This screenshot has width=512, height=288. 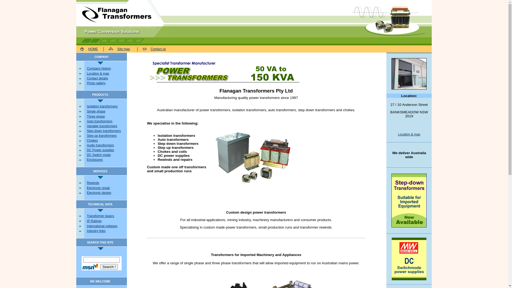 I want to click on DC Switch mode, so click(x=106, y=155).